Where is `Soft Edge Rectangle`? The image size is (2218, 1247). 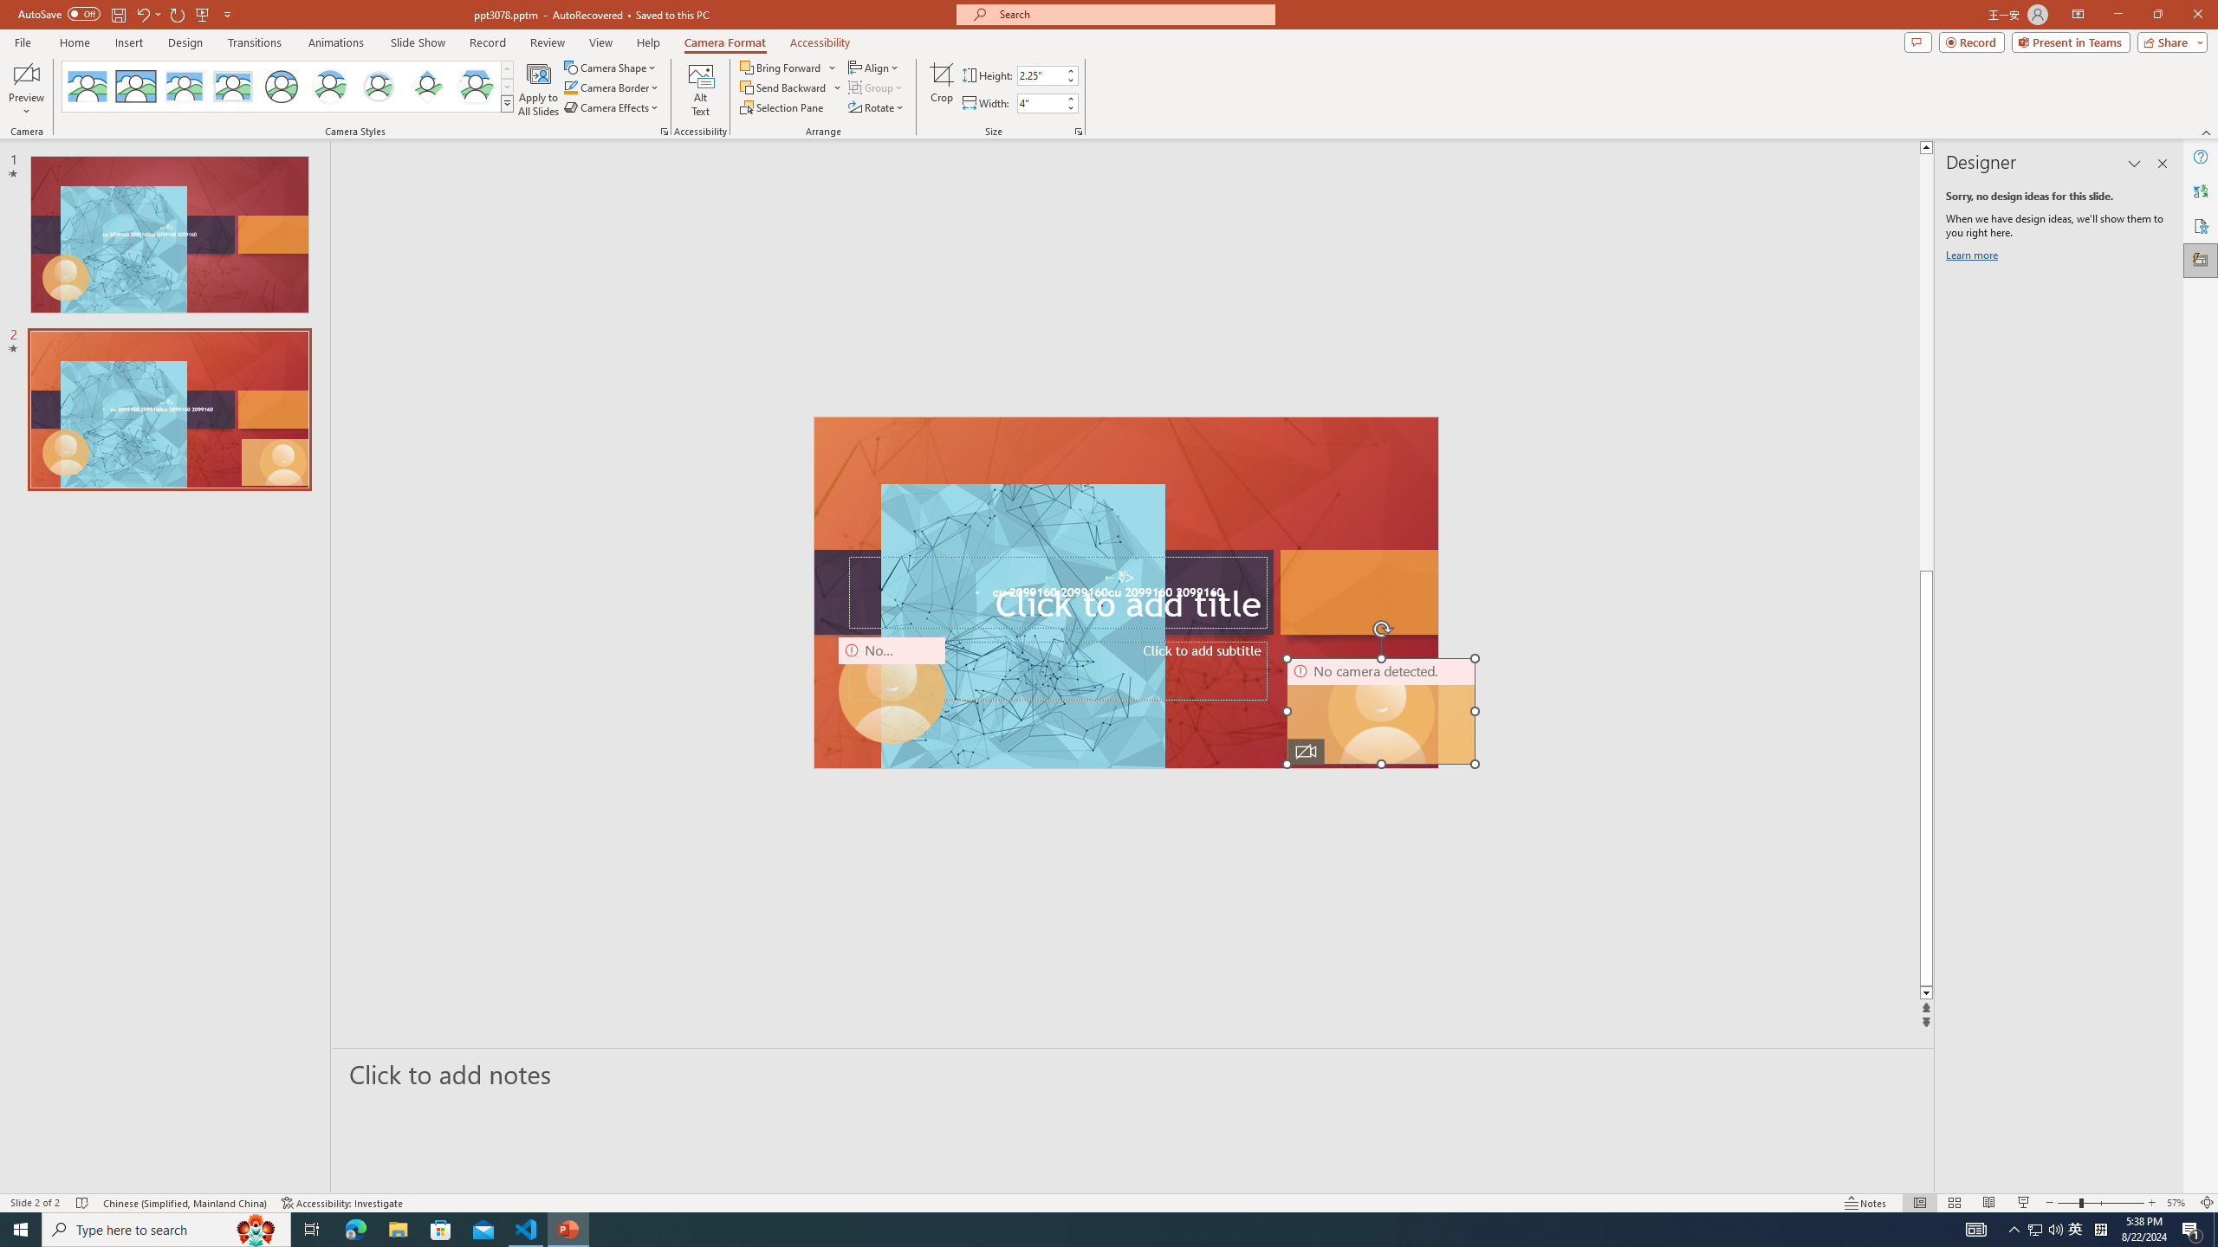
Soft Edge Rectangle is located at coordinates (232, 87).